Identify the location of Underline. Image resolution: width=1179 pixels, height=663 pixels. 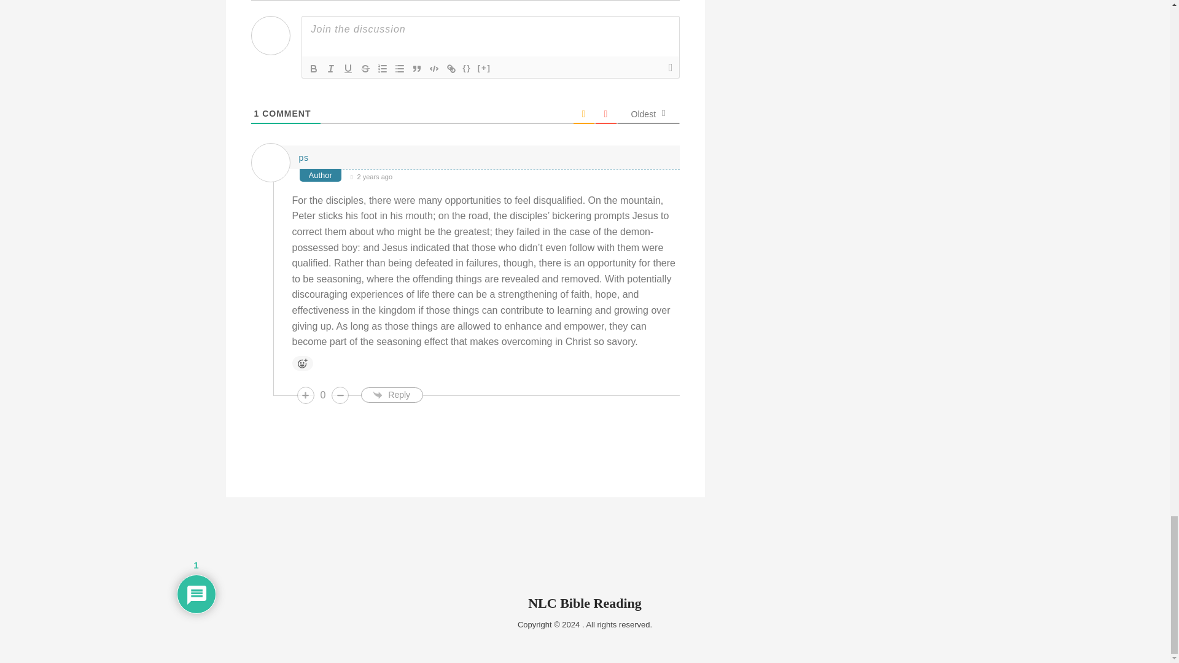
(348, 69).